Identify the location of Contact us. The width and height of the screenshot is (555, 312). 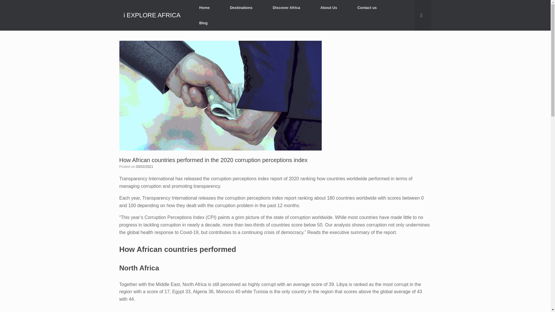
(367, 8).